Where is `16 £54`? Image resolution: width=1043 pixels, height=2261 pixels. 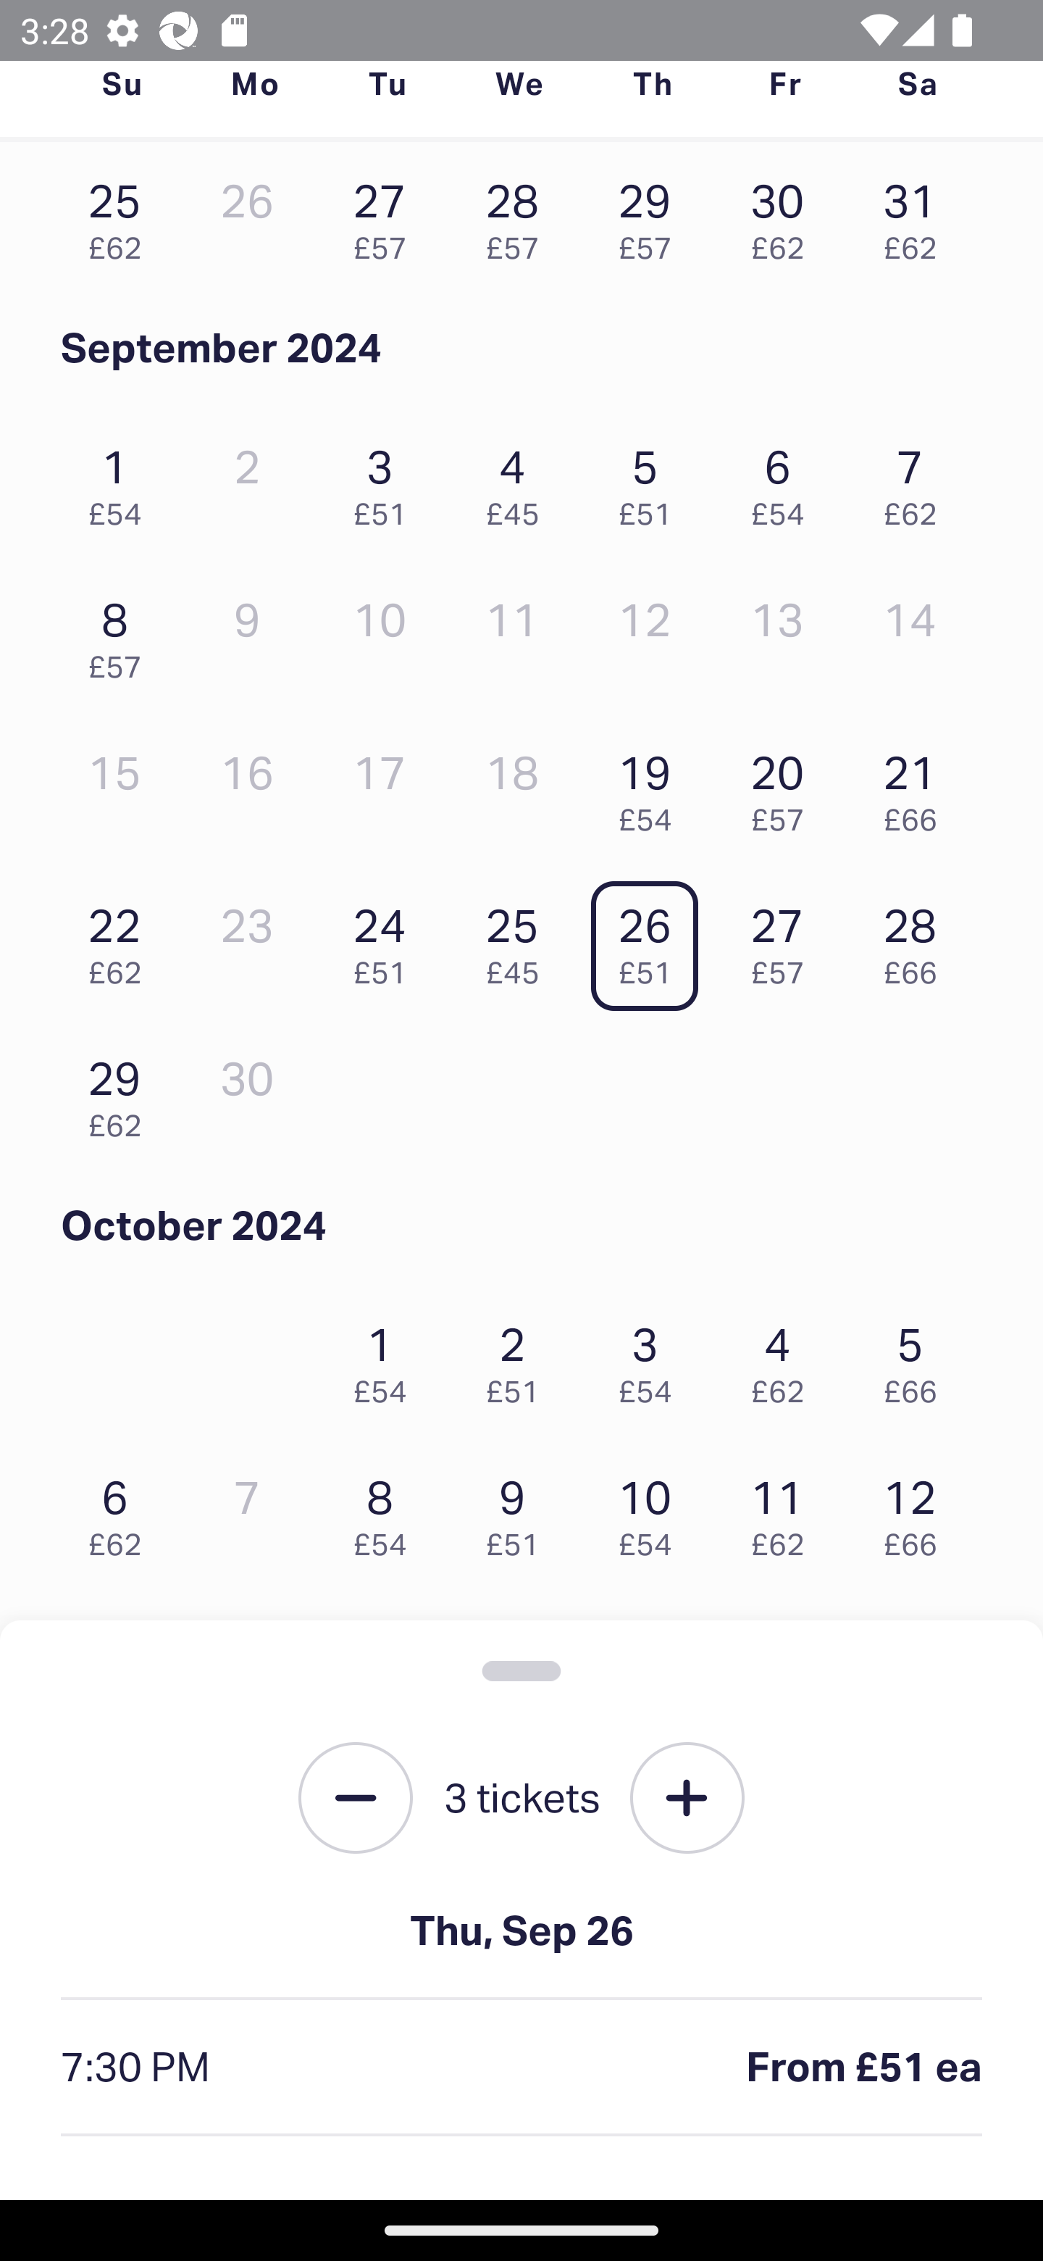
16 £54 is located at coordinates (520, 1664).